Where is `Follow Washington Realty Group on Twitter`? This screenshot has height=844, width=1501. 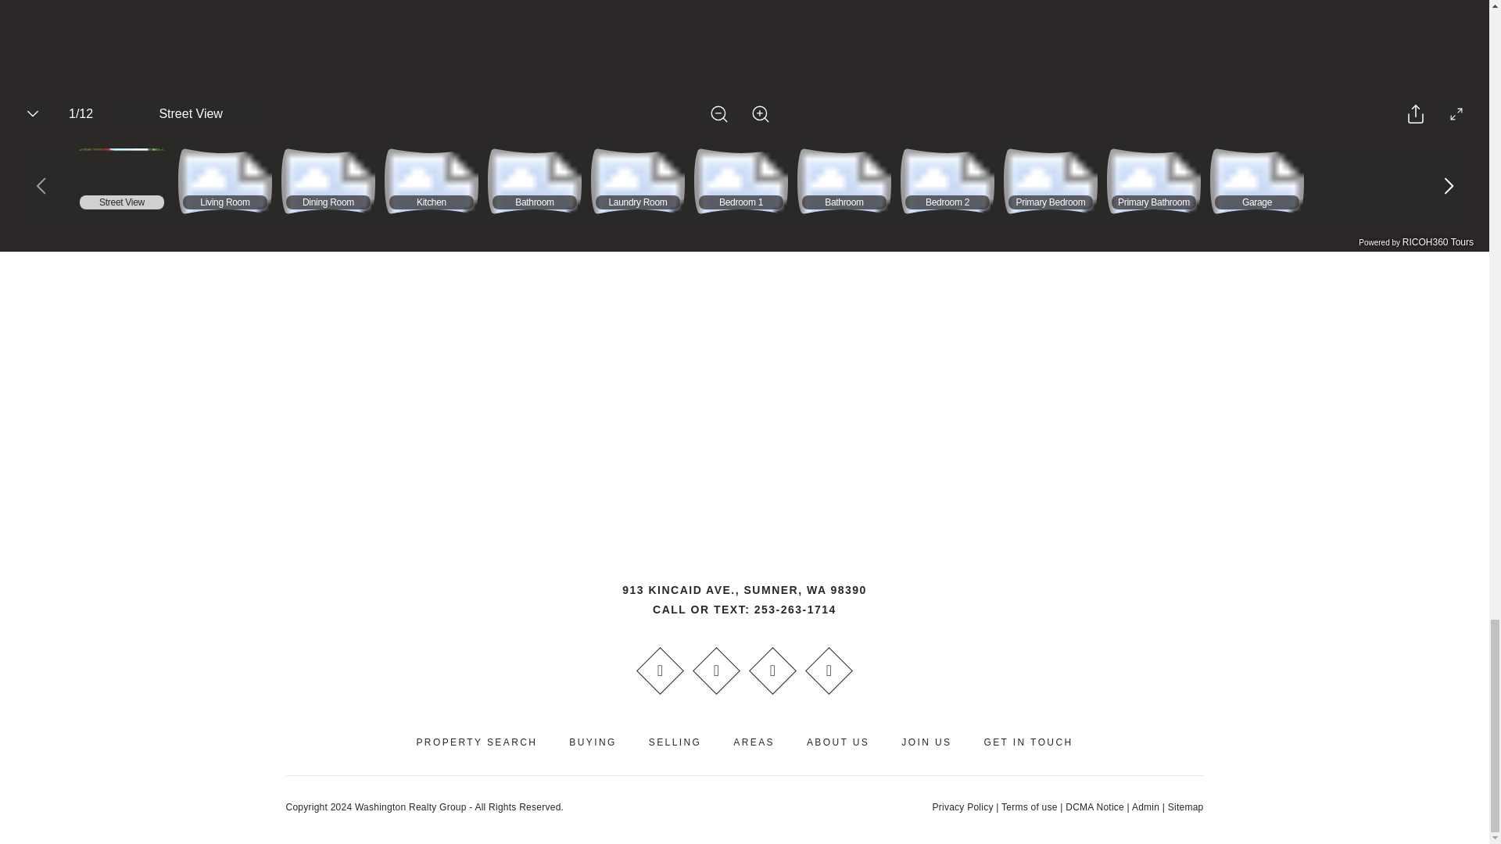 Follow Washington Realty Group on Twitter is located at coordinates (772, 671).